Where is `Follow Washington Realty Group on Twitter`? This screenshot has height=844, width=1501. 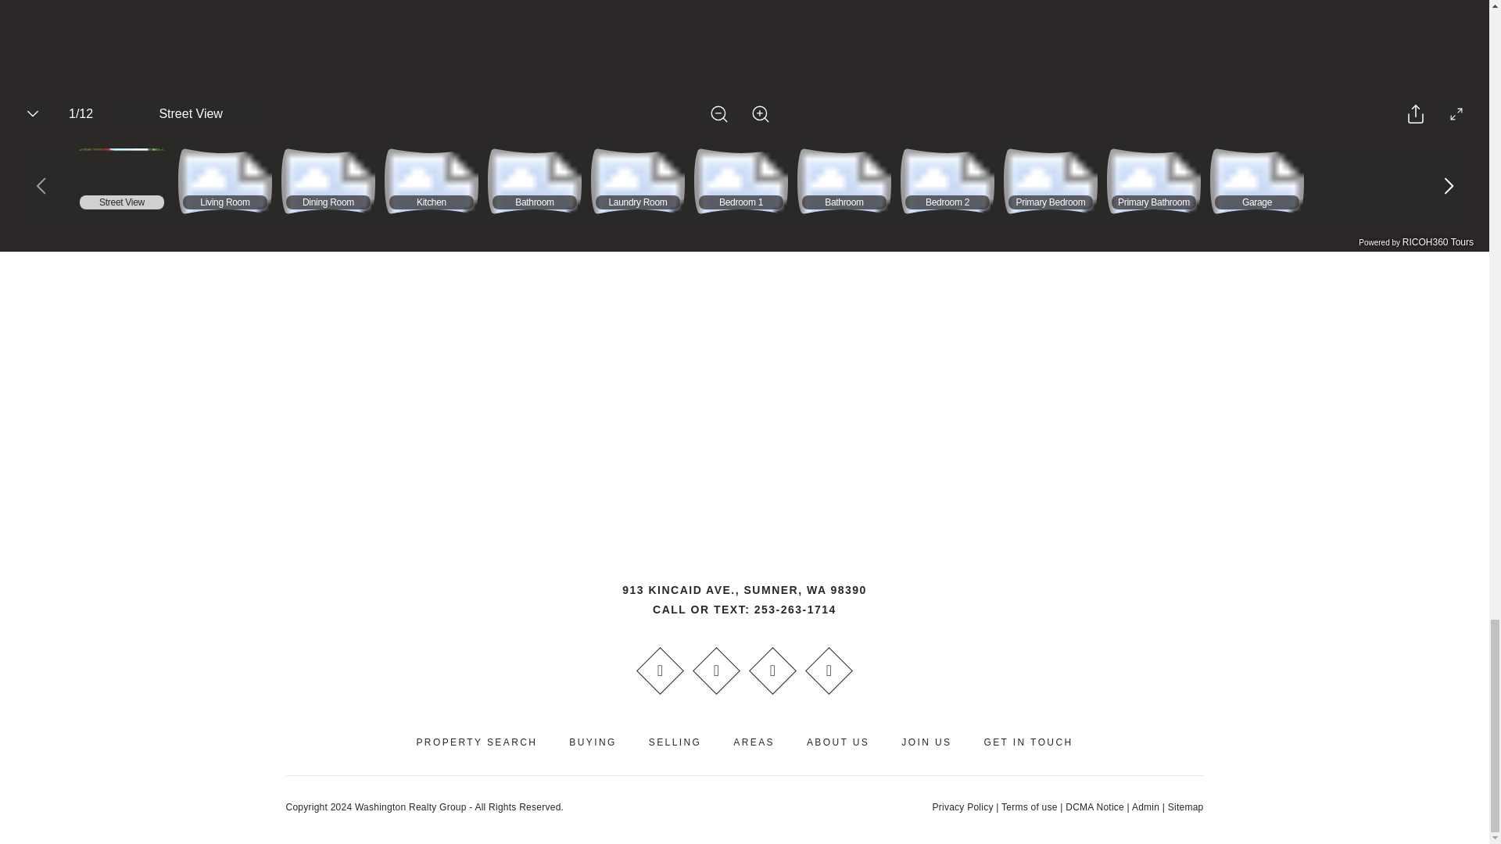 Follow Washington Realty Group on Twitter is located at coordinates (772, 671).